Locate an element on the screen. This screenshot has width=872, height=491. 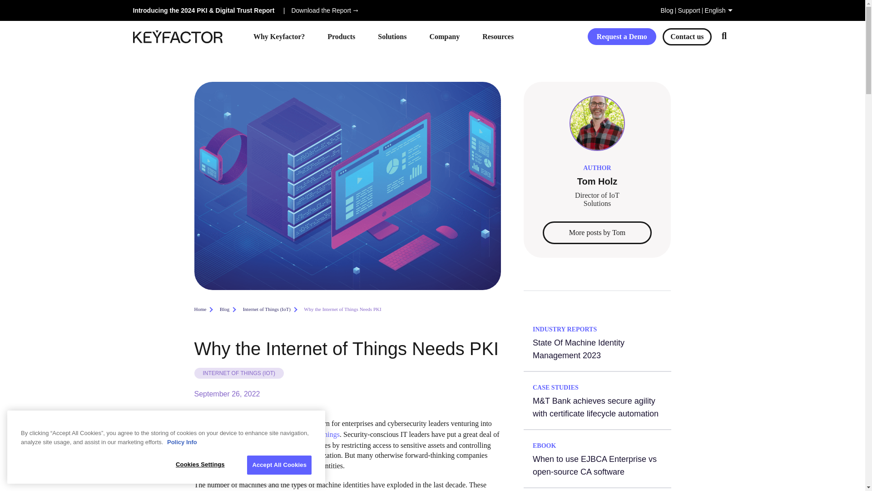
Solutions is located at coordinates (391, 36).